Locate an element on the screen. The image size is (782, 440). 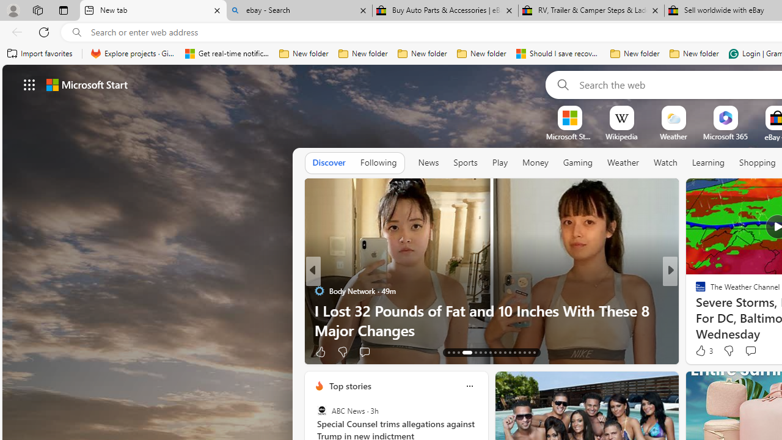
99 Like is located at coordinates (702, 351).